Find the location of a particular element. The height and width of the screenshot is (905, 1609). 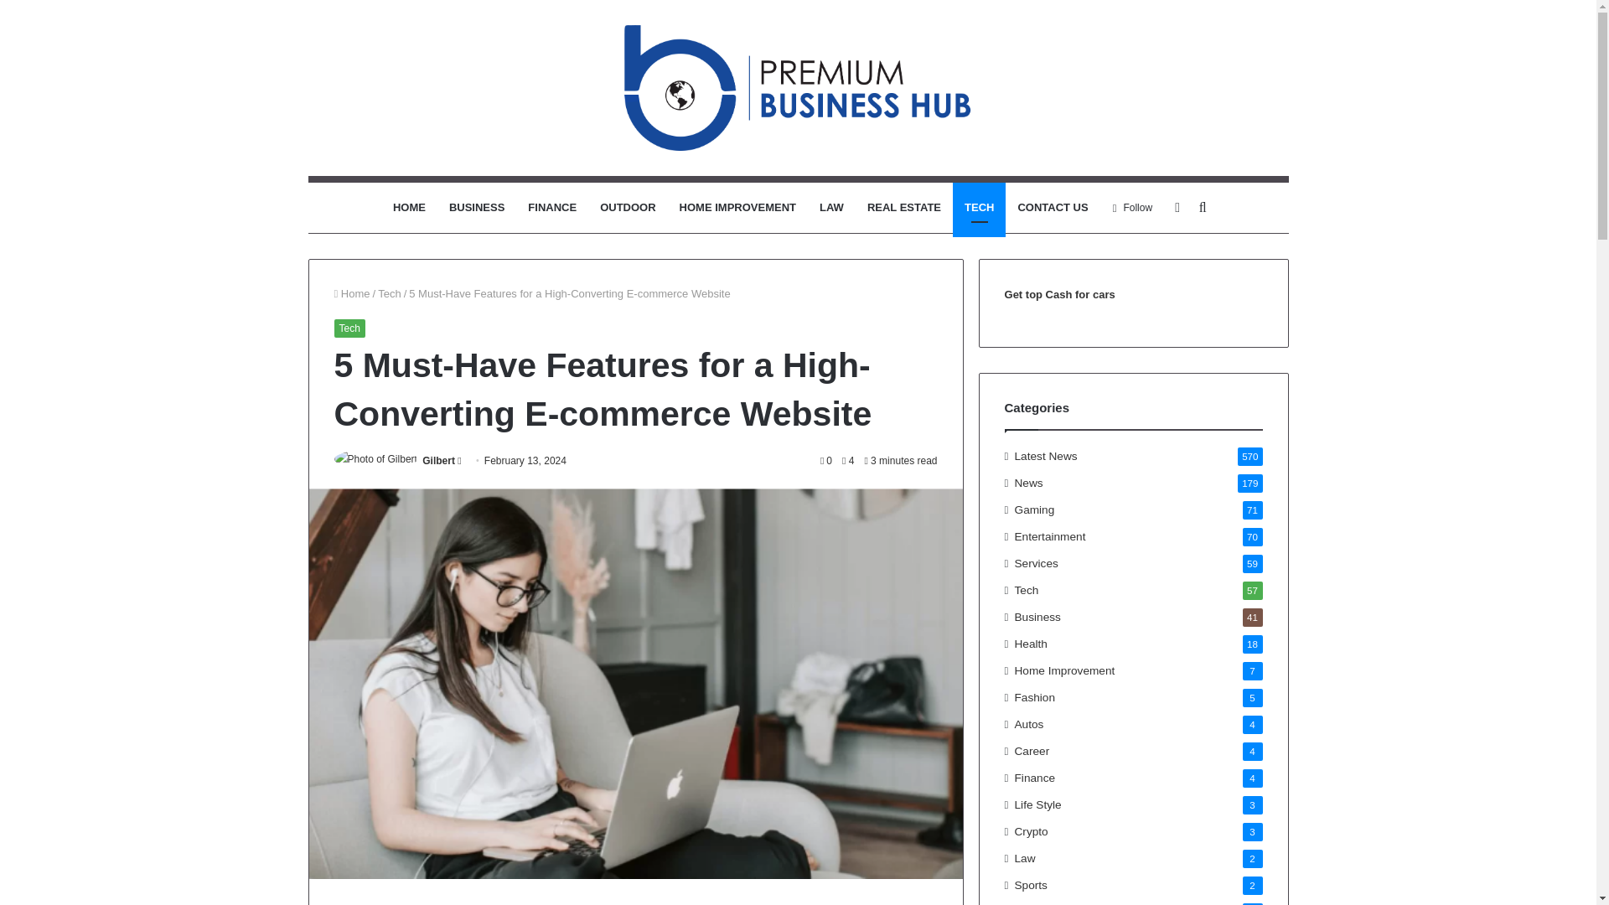

Home is located at coordinates (351, 293).